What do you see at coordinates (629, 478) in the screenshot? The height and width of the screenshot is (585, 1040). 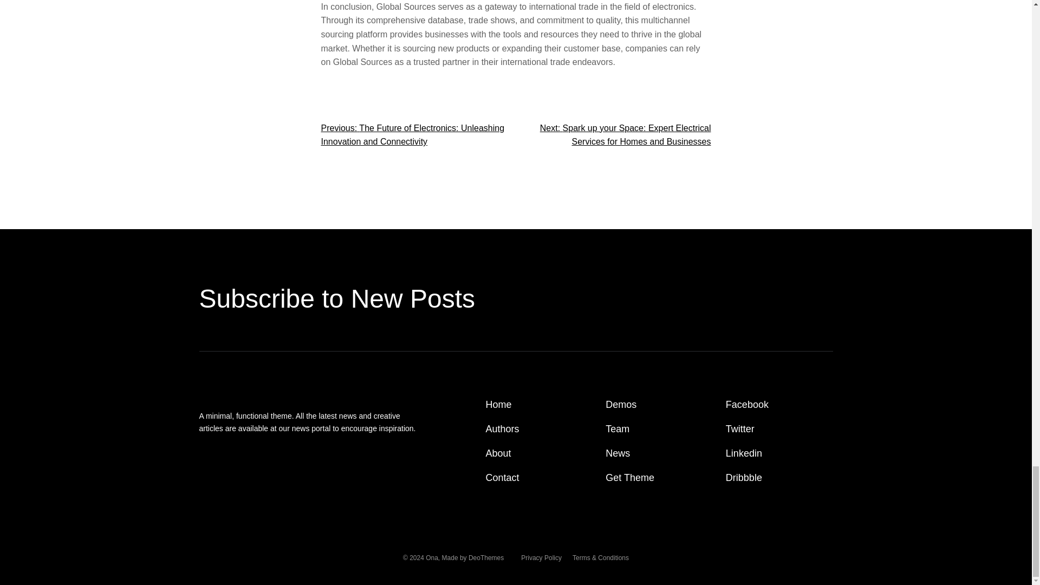 I see `Get Theme` at bounding box center [629, 478].